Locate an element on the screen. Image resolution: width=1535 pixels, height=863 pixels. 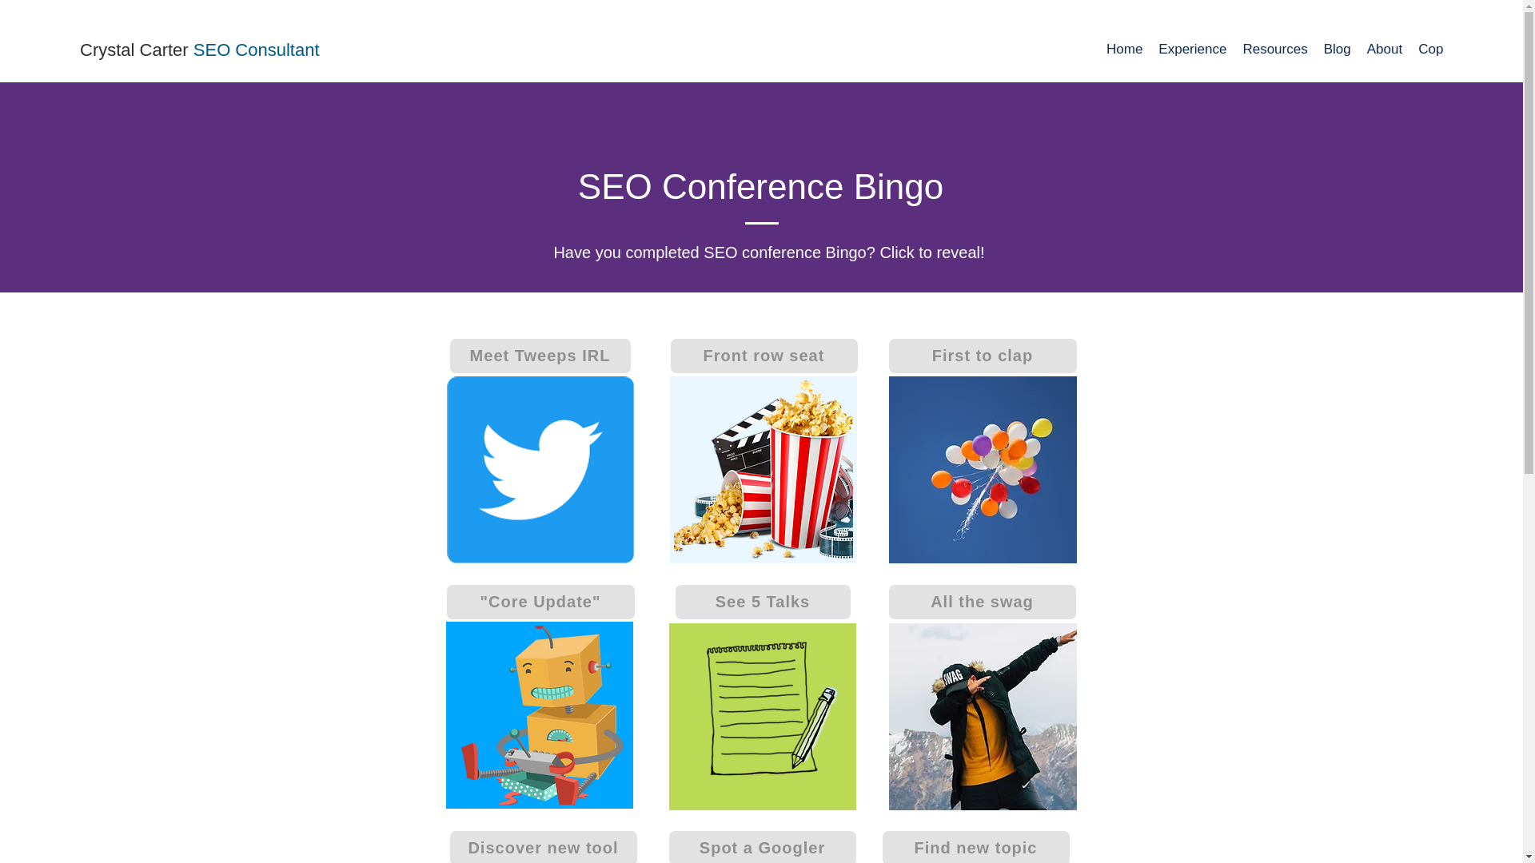
Twitter is located at coordinates (761, 716).